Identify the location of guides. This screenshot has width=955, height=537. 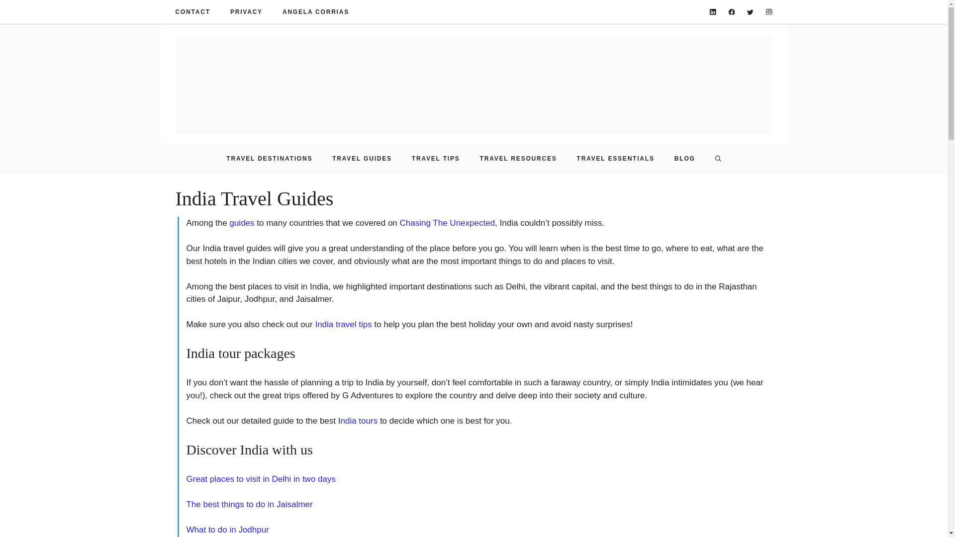
(241, 223).